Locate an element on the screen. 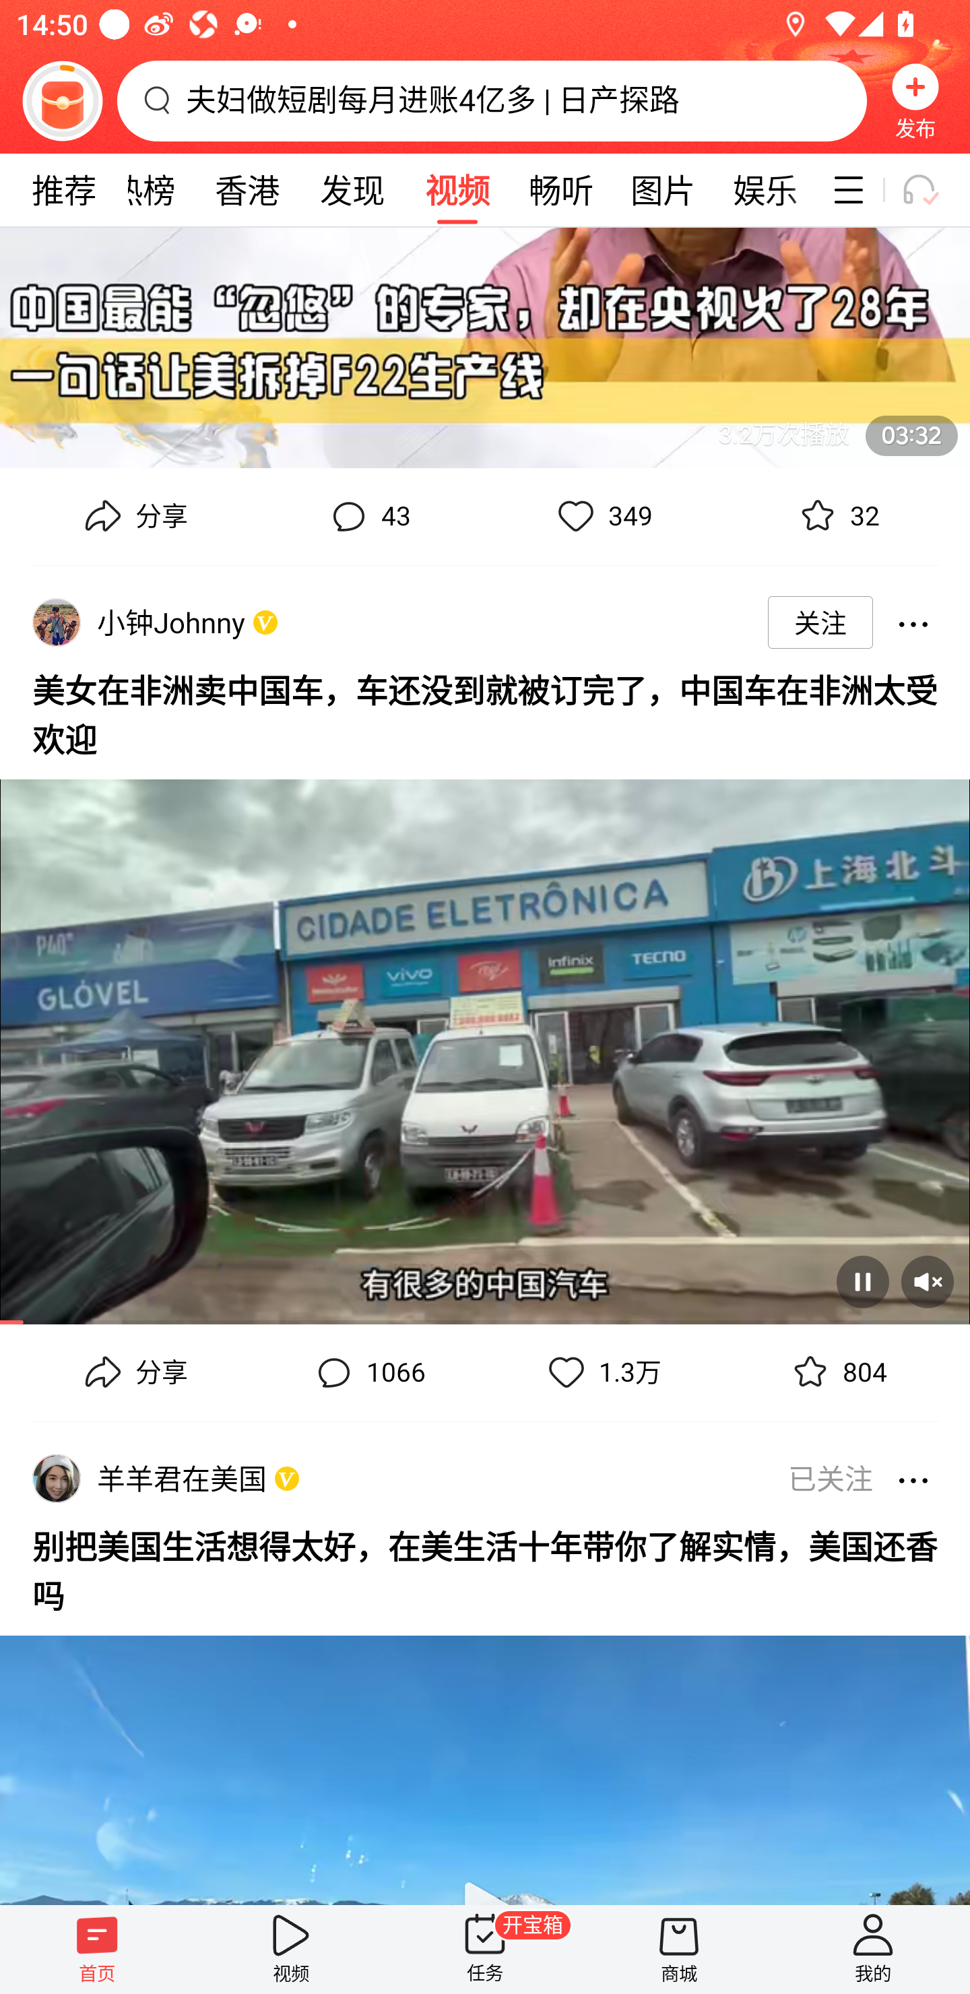 The height and width of the screenshot is (1994, 970). 分享 is located at coordinates (133, 516).